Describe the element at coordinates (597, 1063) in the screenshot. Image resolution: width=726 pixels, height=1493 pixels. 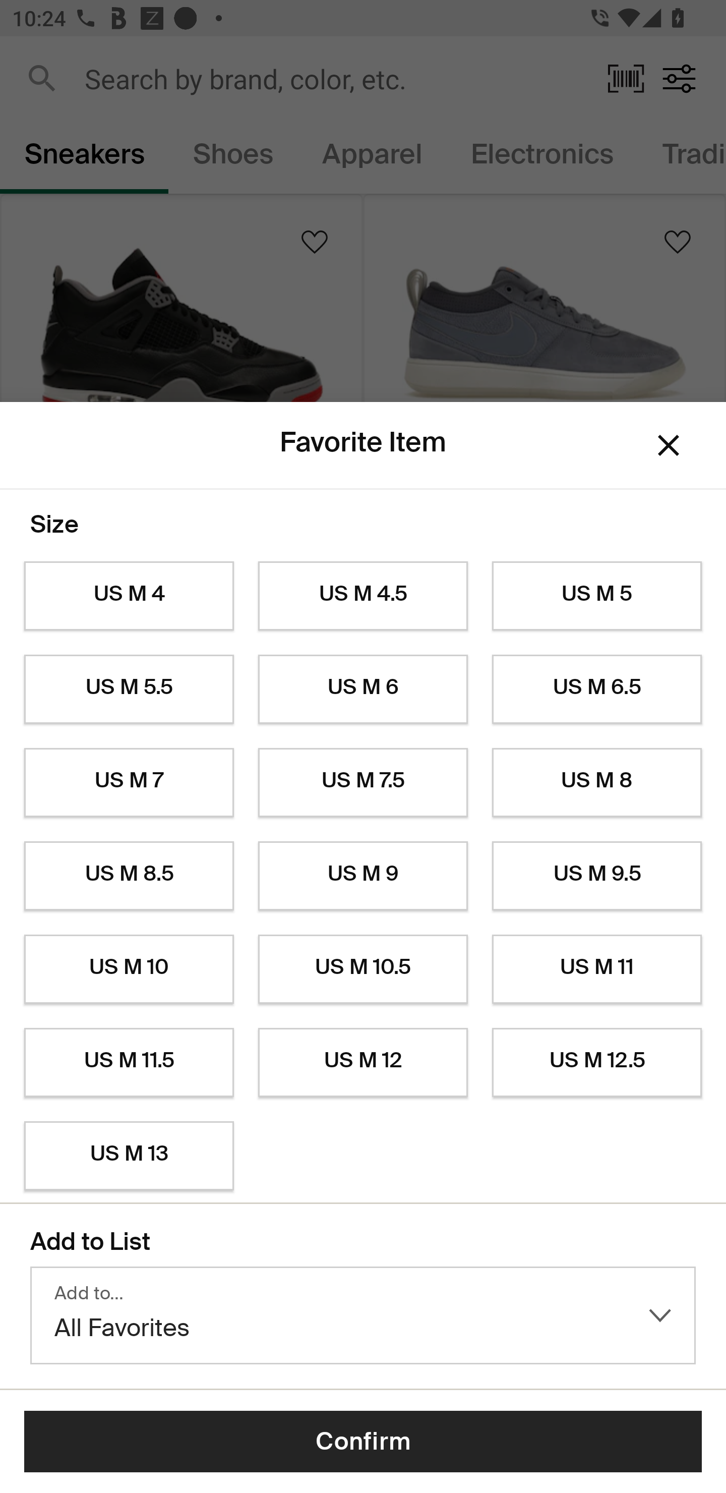
I see `US M 12.5` at that location.